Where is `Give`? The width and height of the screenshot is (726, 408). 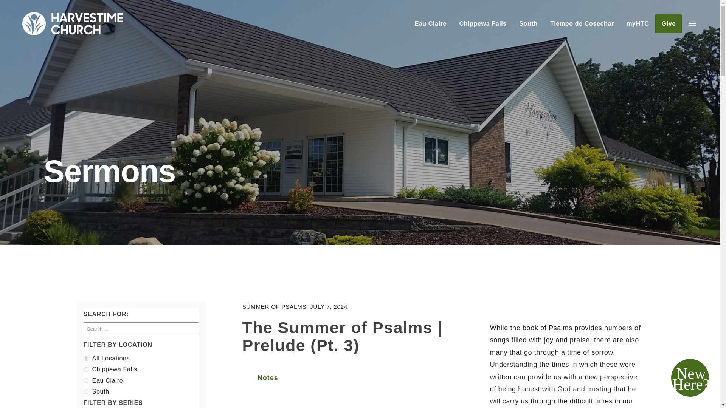
Give is located at coordinates (669, 23).